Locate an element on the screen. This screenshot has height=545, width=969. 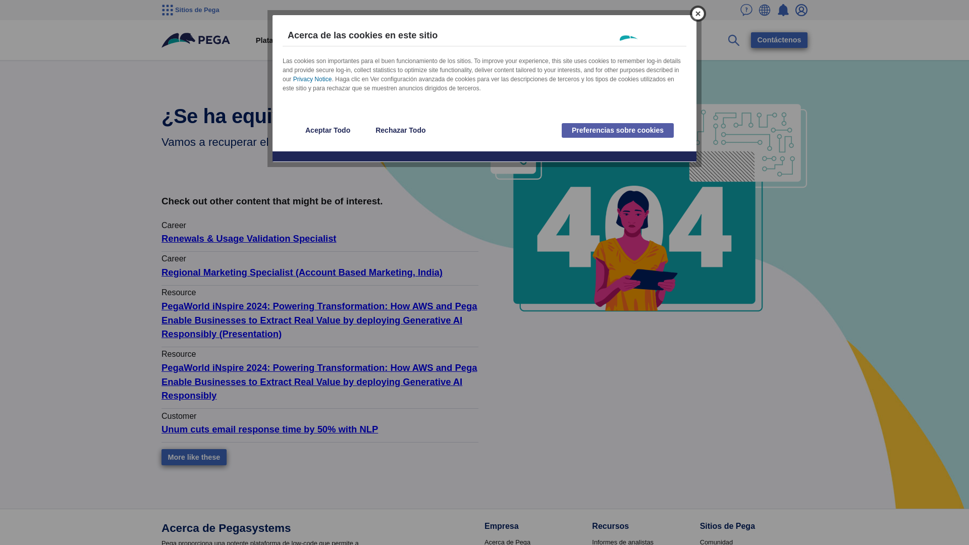
Toggle Search Panel is located at coordinates (734, 40).